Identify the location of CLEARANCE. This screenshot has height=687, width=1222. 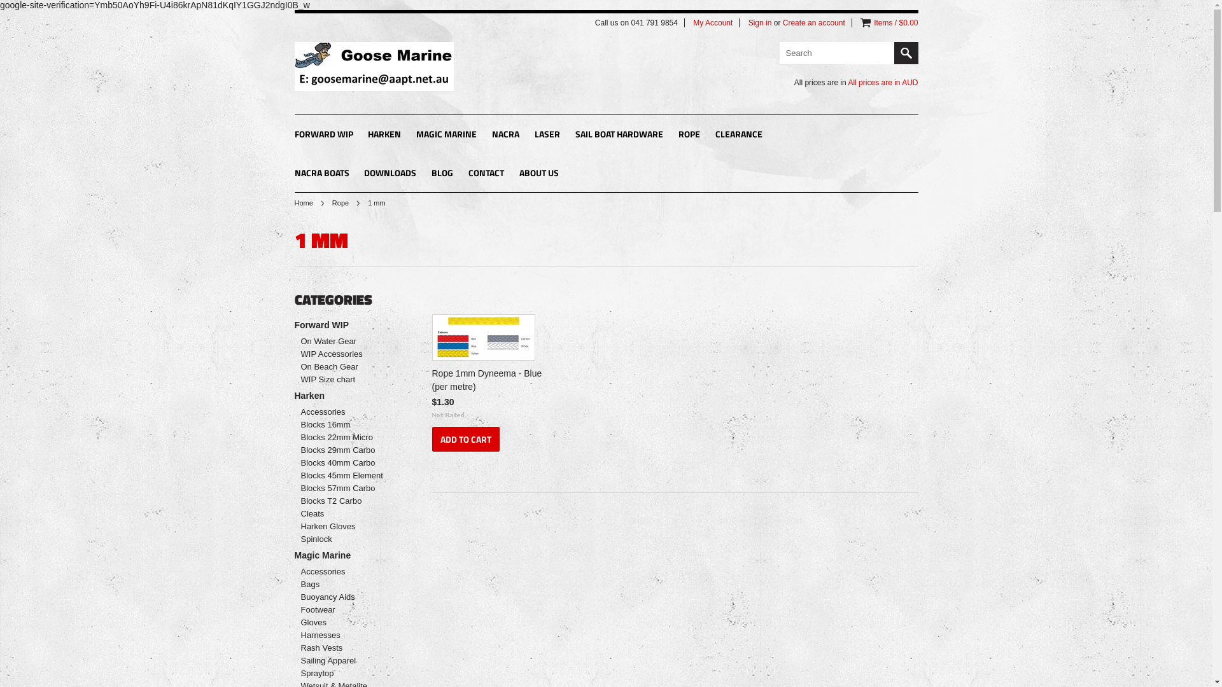
(739, 135).